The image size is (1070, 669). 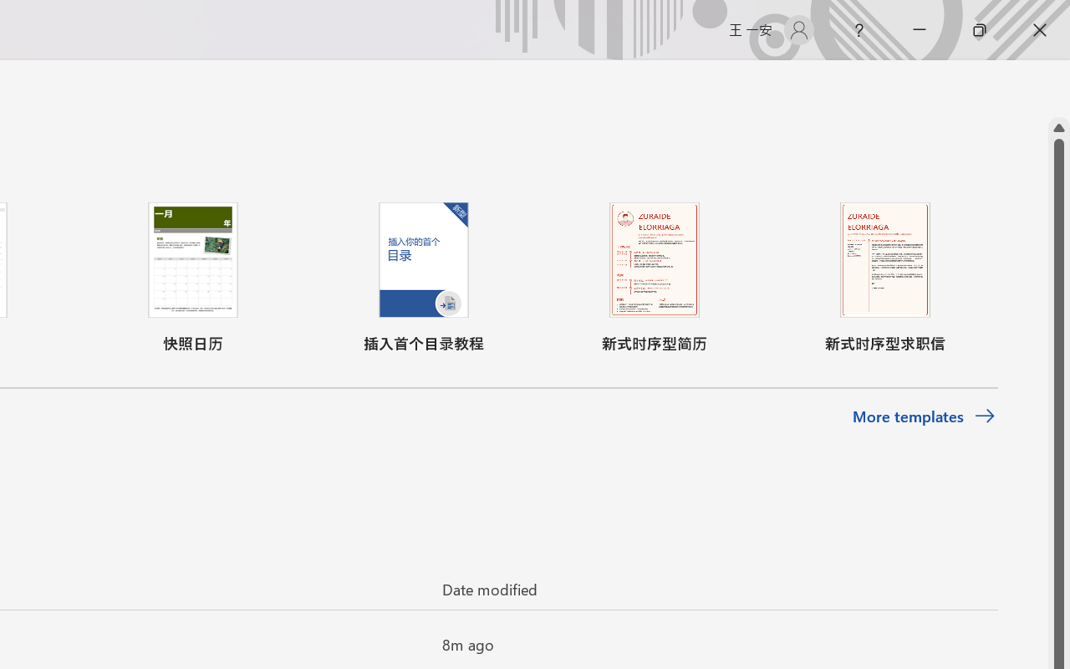 I want to click on Help, so click(x=859, y=30).